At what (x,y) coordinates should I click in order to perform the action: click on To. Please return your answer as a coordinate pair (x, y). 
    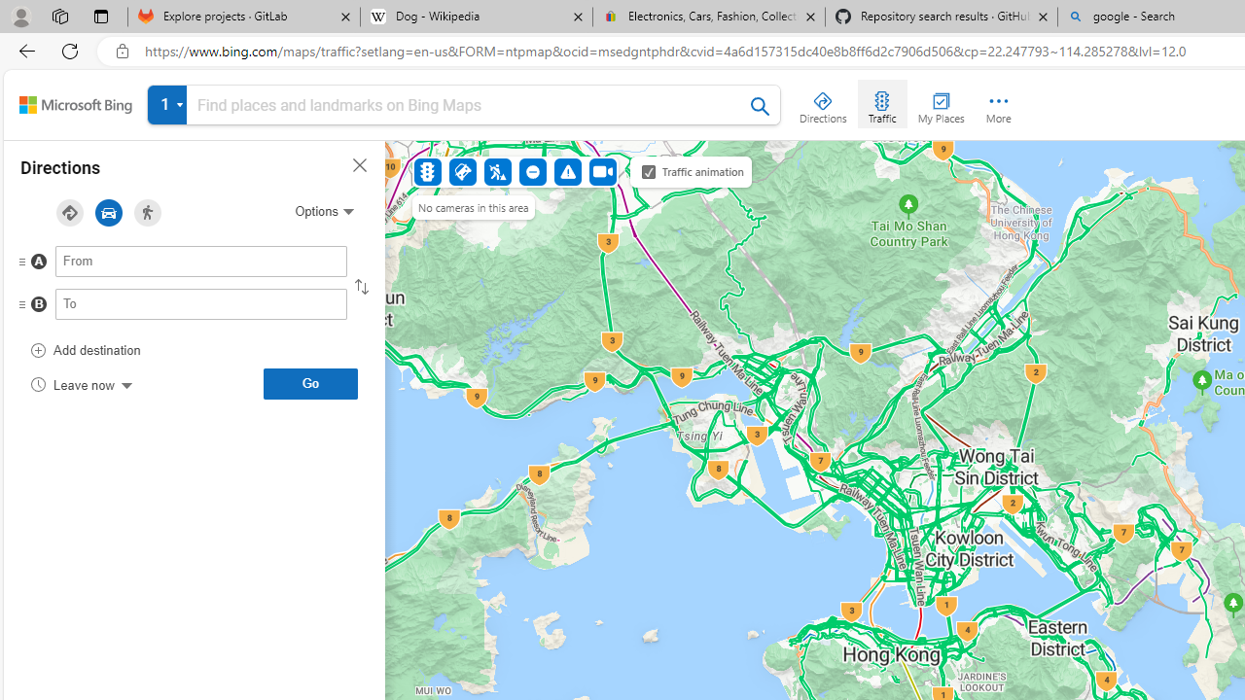
    Looking at the image, I should click on (201, 303).